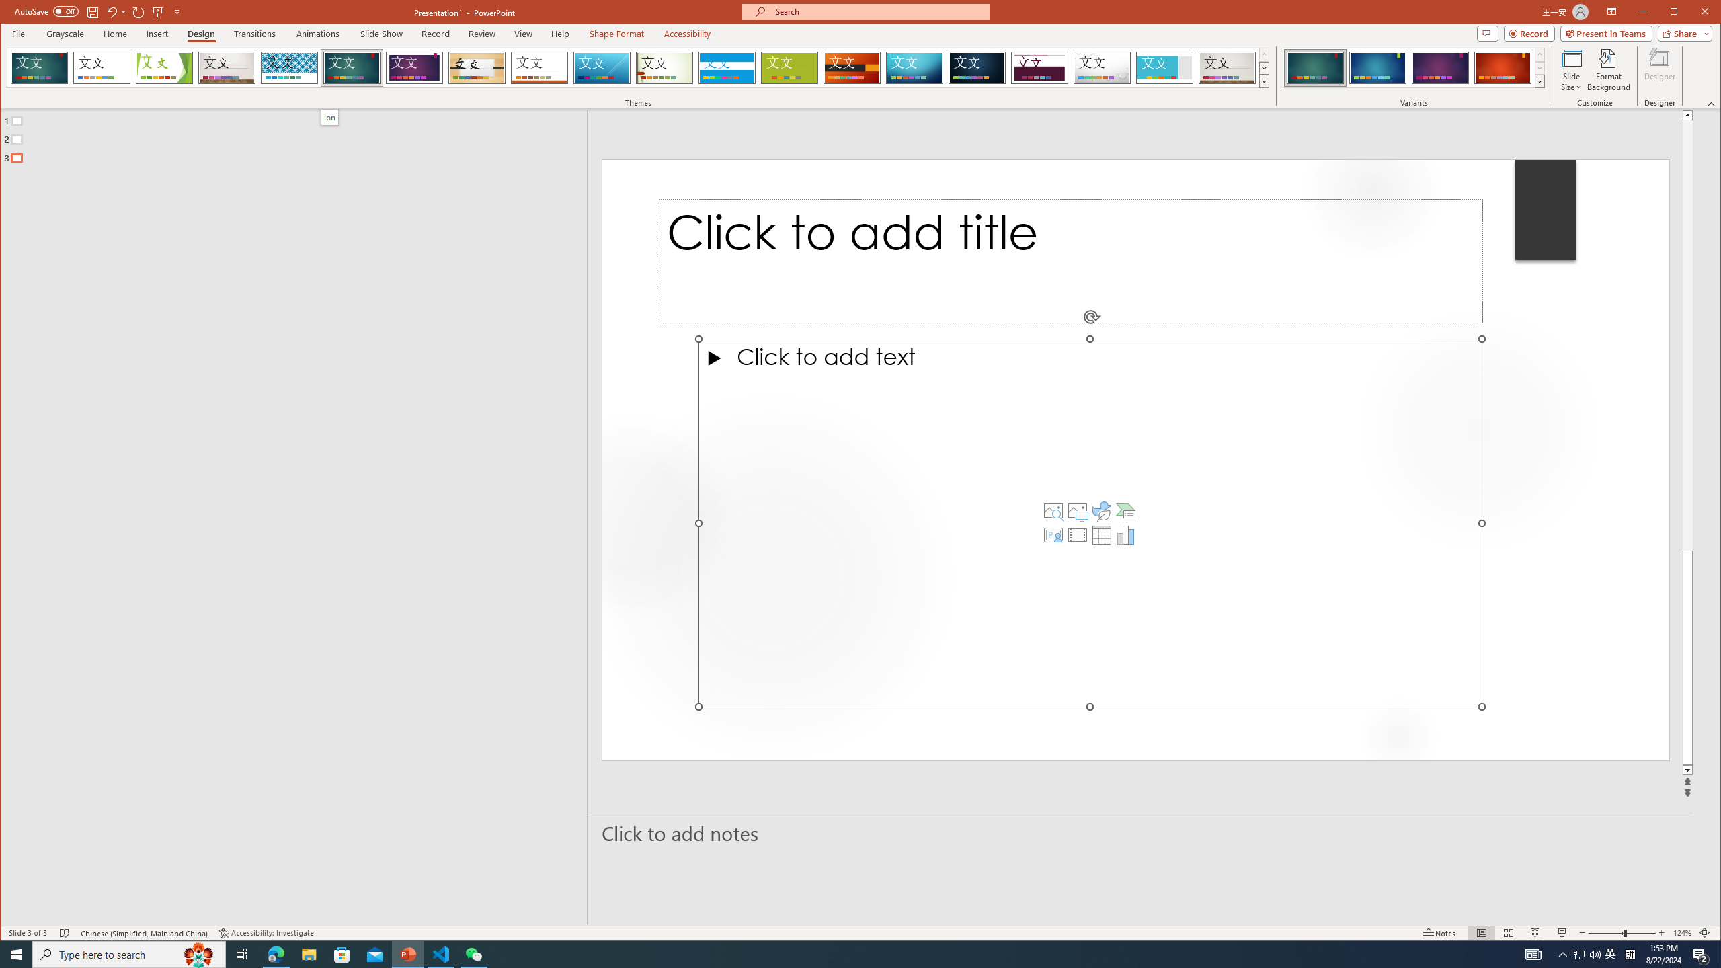  I want to click on Ion Boardroom, so click(414, 68).